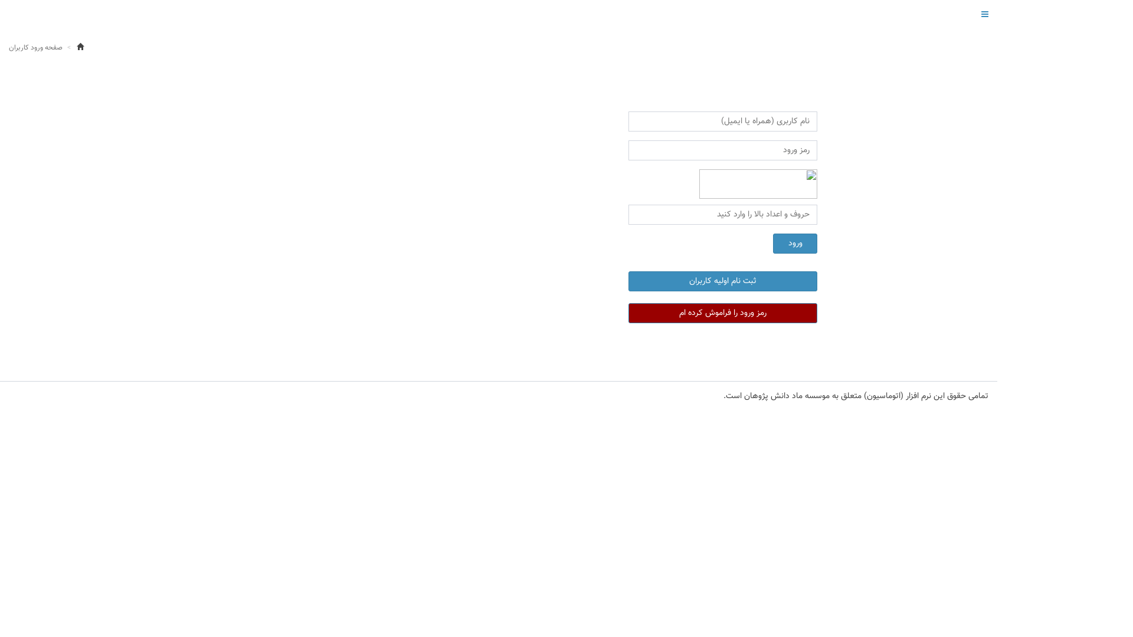 This screenshot has height=637, width=1133. Describe the element at coordinates (985, 15) in the screenshot. I see `Toggle navigation` at that location.